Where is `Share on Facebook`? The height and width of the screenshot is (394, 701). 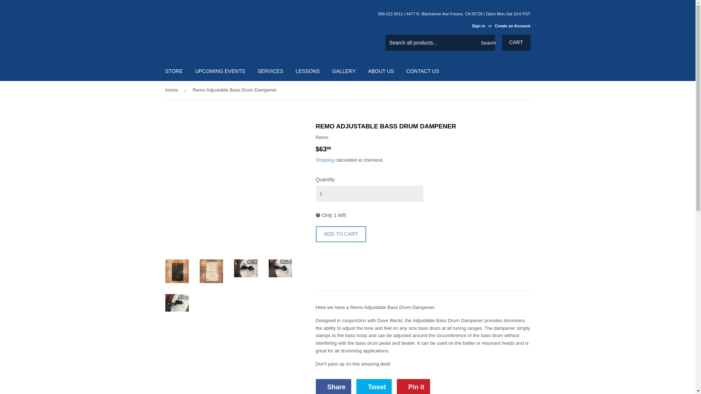
Share on Facebook is located at coordinates (333, 386).